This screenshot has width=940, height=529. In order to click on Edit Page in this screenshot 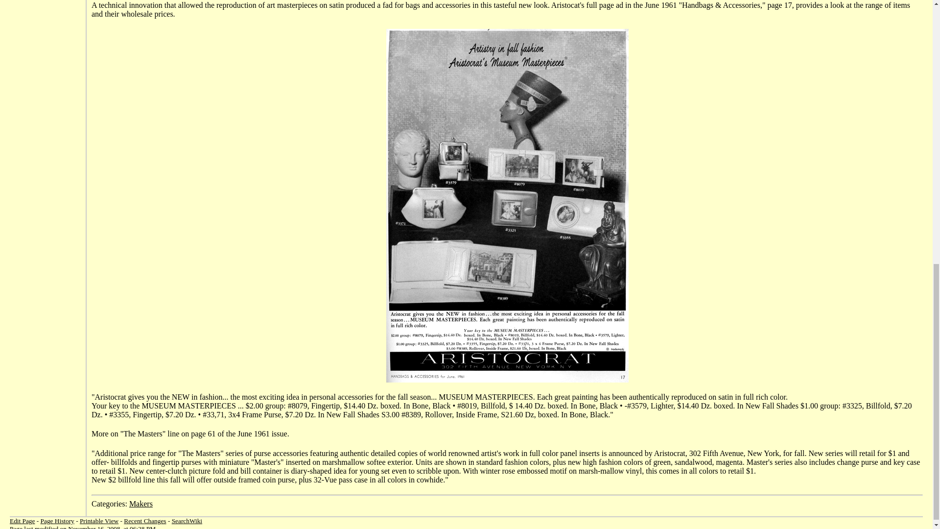, I will do `click(22, 521)`.